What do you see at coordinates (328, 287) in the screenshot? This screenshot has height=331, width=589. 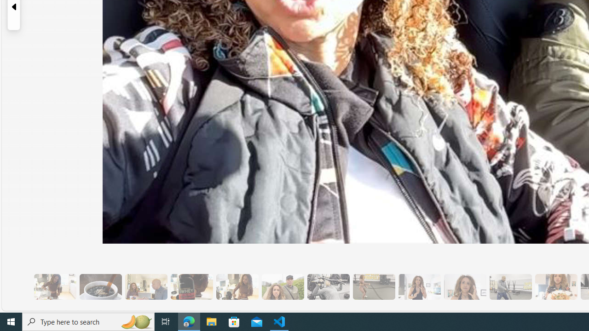 I see `9 They Do Bench Exercises` at bounding box center [328, 287].